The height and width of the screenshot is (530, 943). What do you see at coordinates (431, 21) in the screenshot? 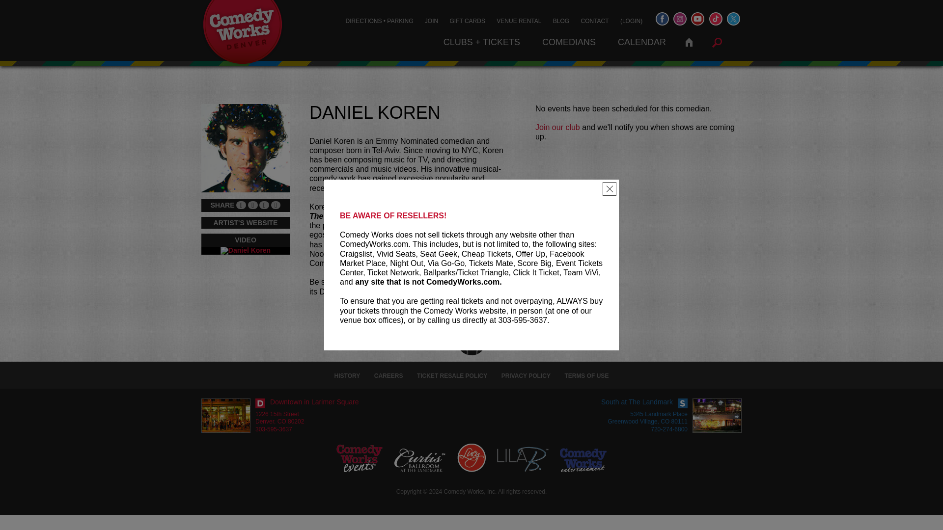
I see `JOIN` at bounding box center [431, 21].